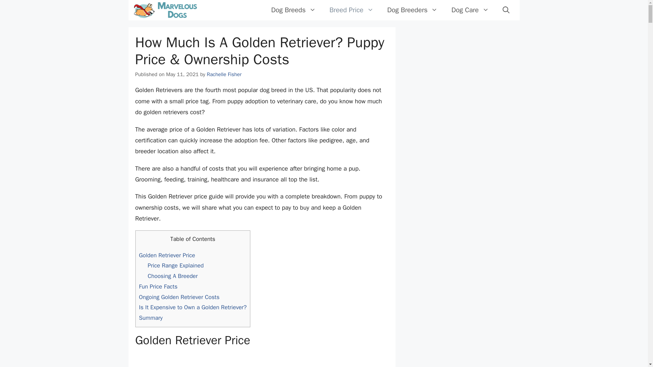 The image size is (653, 367). What do you see at coordinates (224, 74) in the screenshot?
I see `View all posts by Rachelle Fisher` at bounding box center [224, 74].